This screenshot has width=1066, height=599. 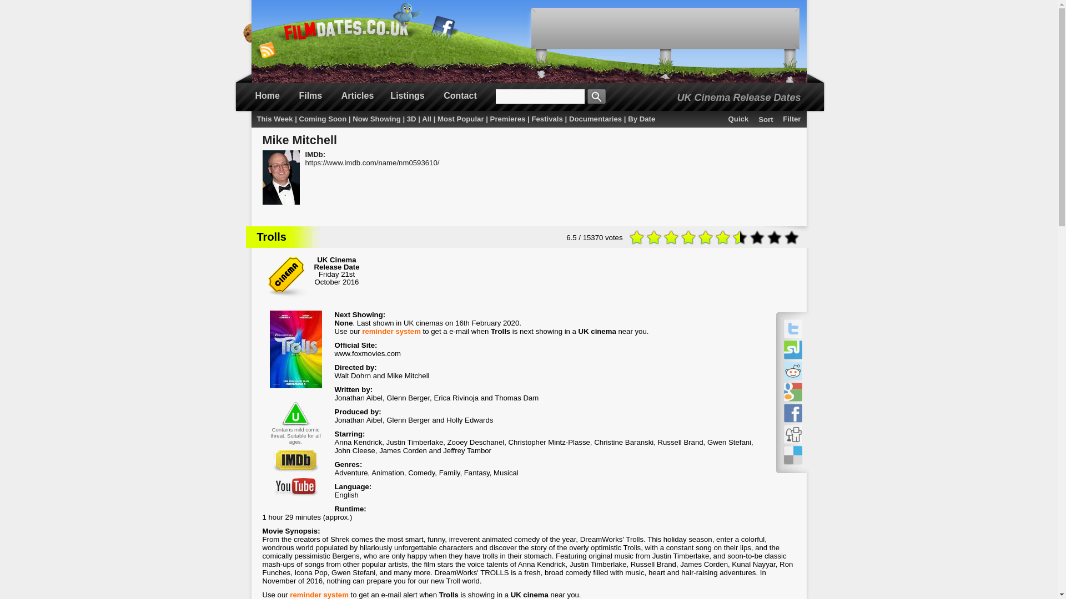 I want to click on Jonathan Aibel, so click(x=359, y=397).